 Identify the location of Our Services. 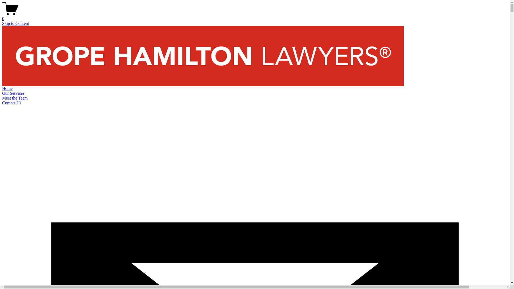
(13, 93).